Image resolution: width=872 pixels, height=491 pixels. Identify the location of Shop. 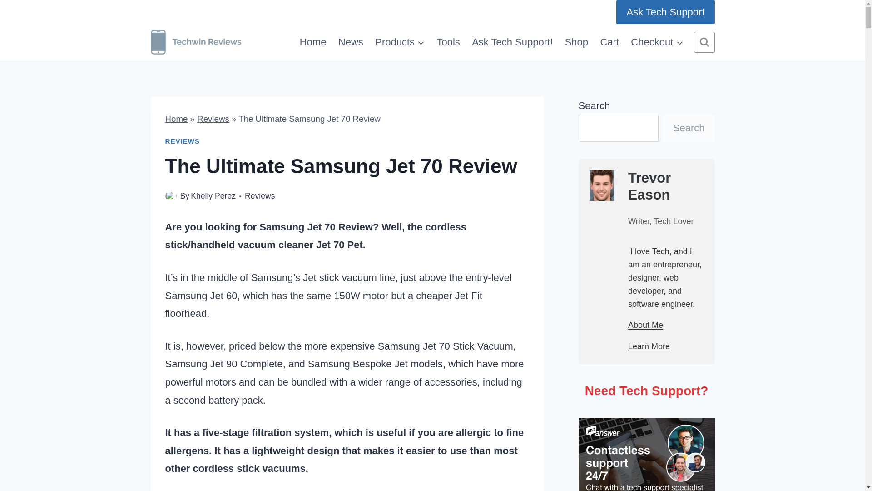
(576, 42).